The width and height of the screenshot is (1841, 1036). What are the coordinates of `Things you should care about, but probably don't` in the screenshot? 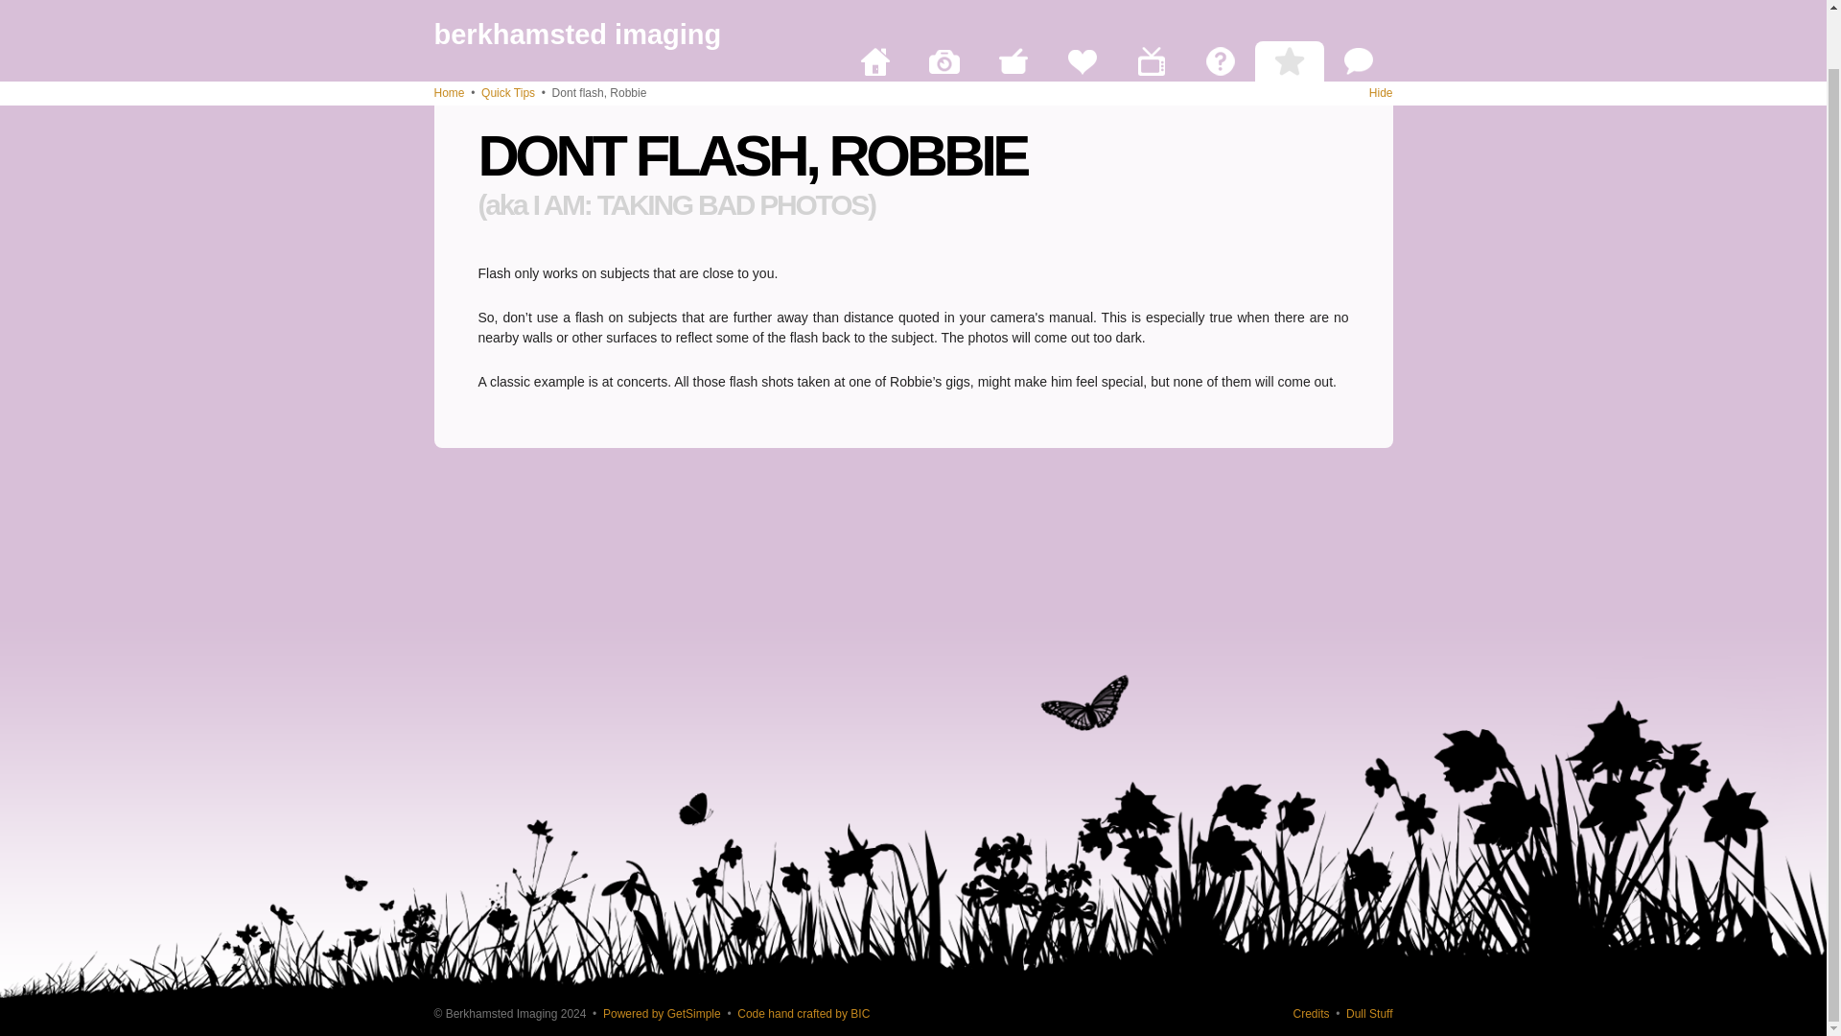 It's located at (1368, 1013).